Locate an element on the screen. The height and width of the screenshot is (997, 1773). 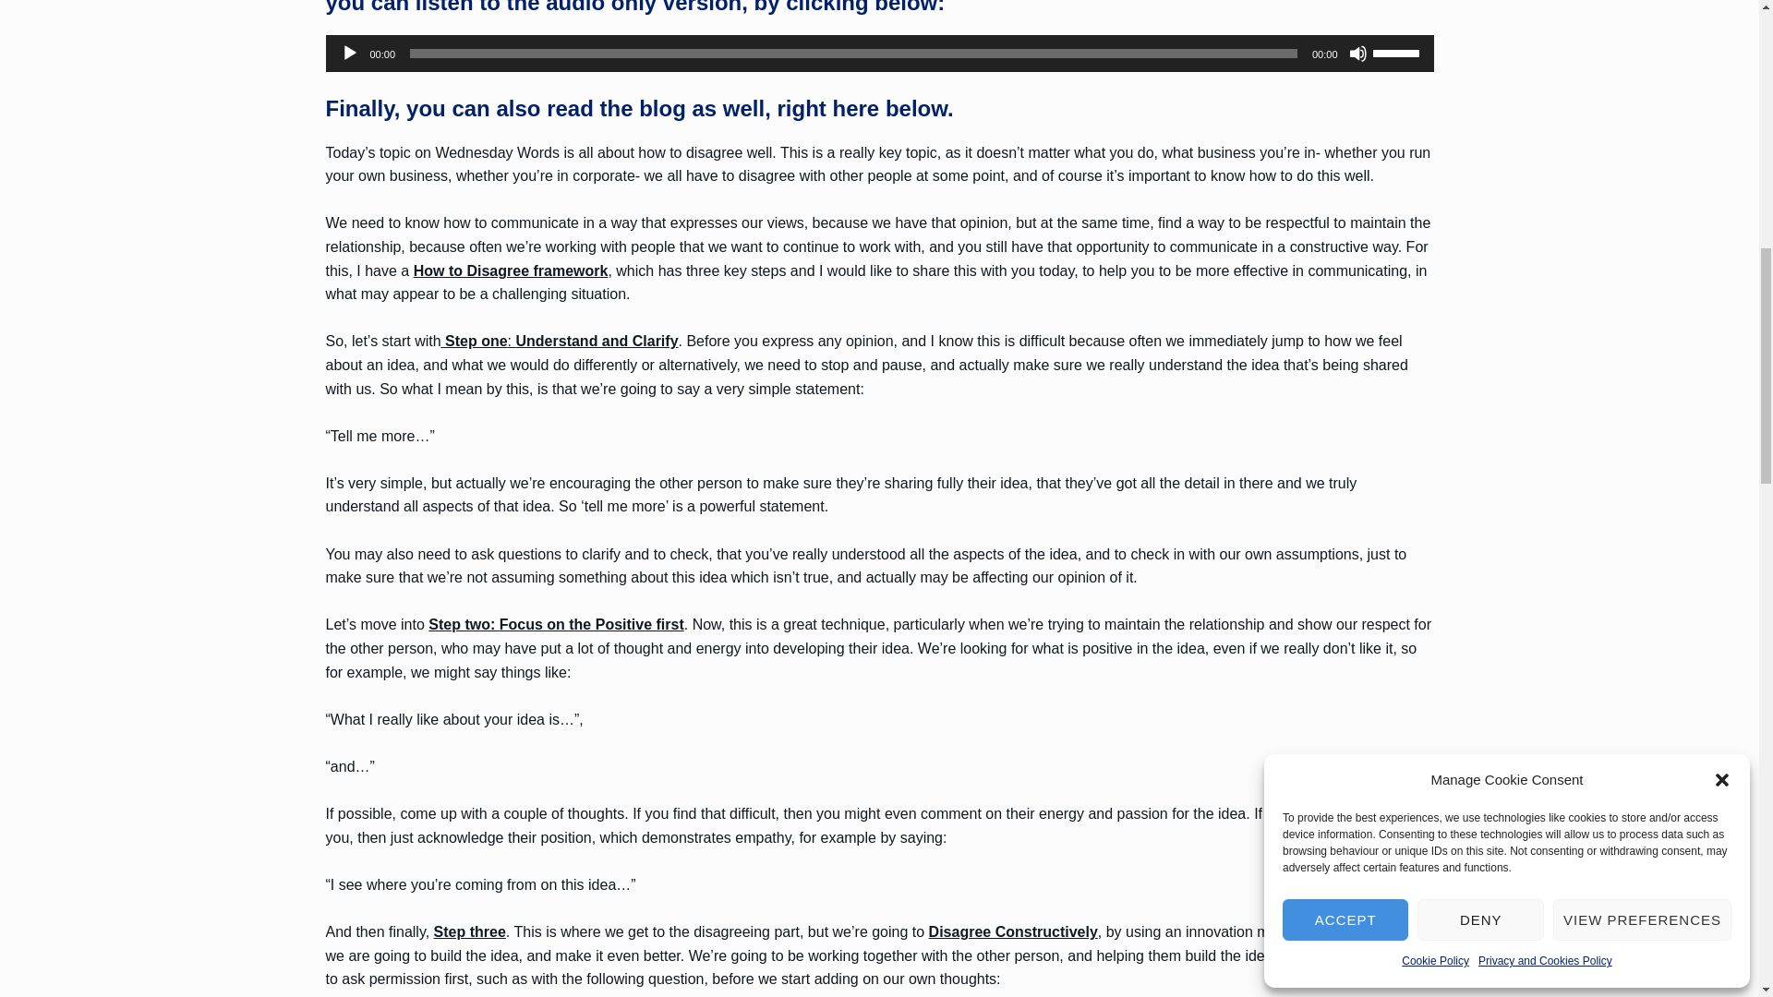
Mute is located at coordinates (1357, 54).